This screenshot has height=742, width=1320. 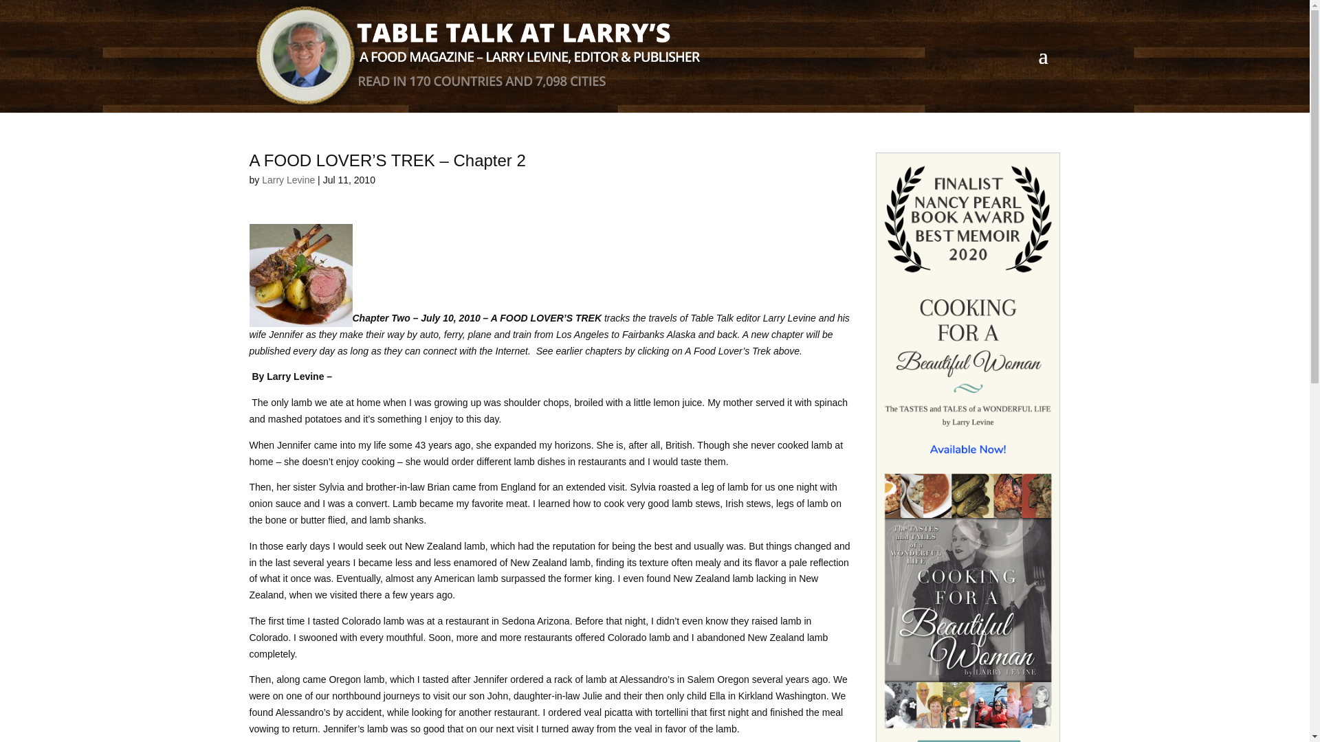 What do you see at coordinates (288, 180) in the screenshot?
I see `Posts by Larry Levine` at bounding box center [288, 180].